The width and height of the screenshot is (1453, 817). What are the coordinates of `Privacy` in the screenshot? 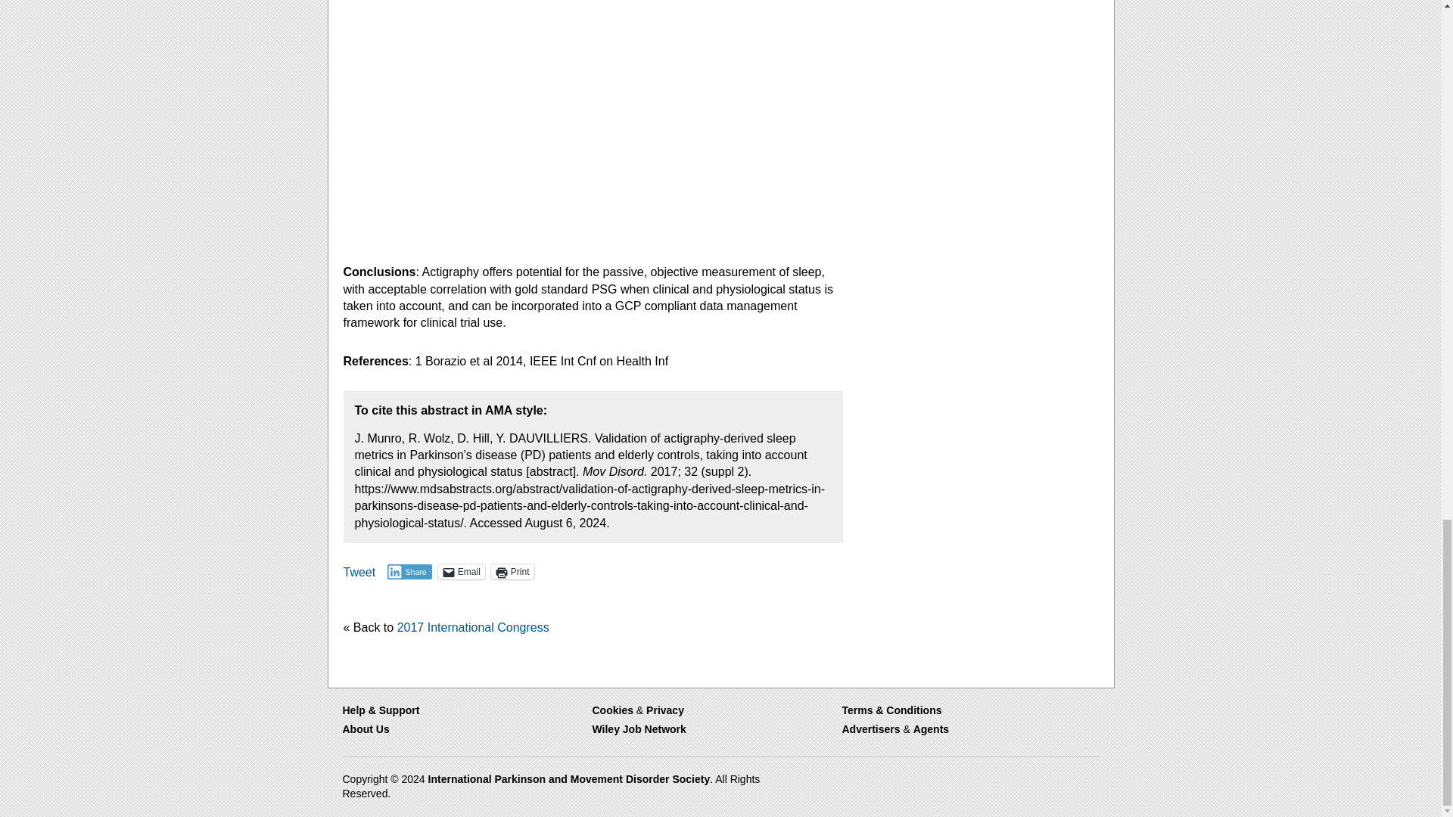 It's located at (665, 710).